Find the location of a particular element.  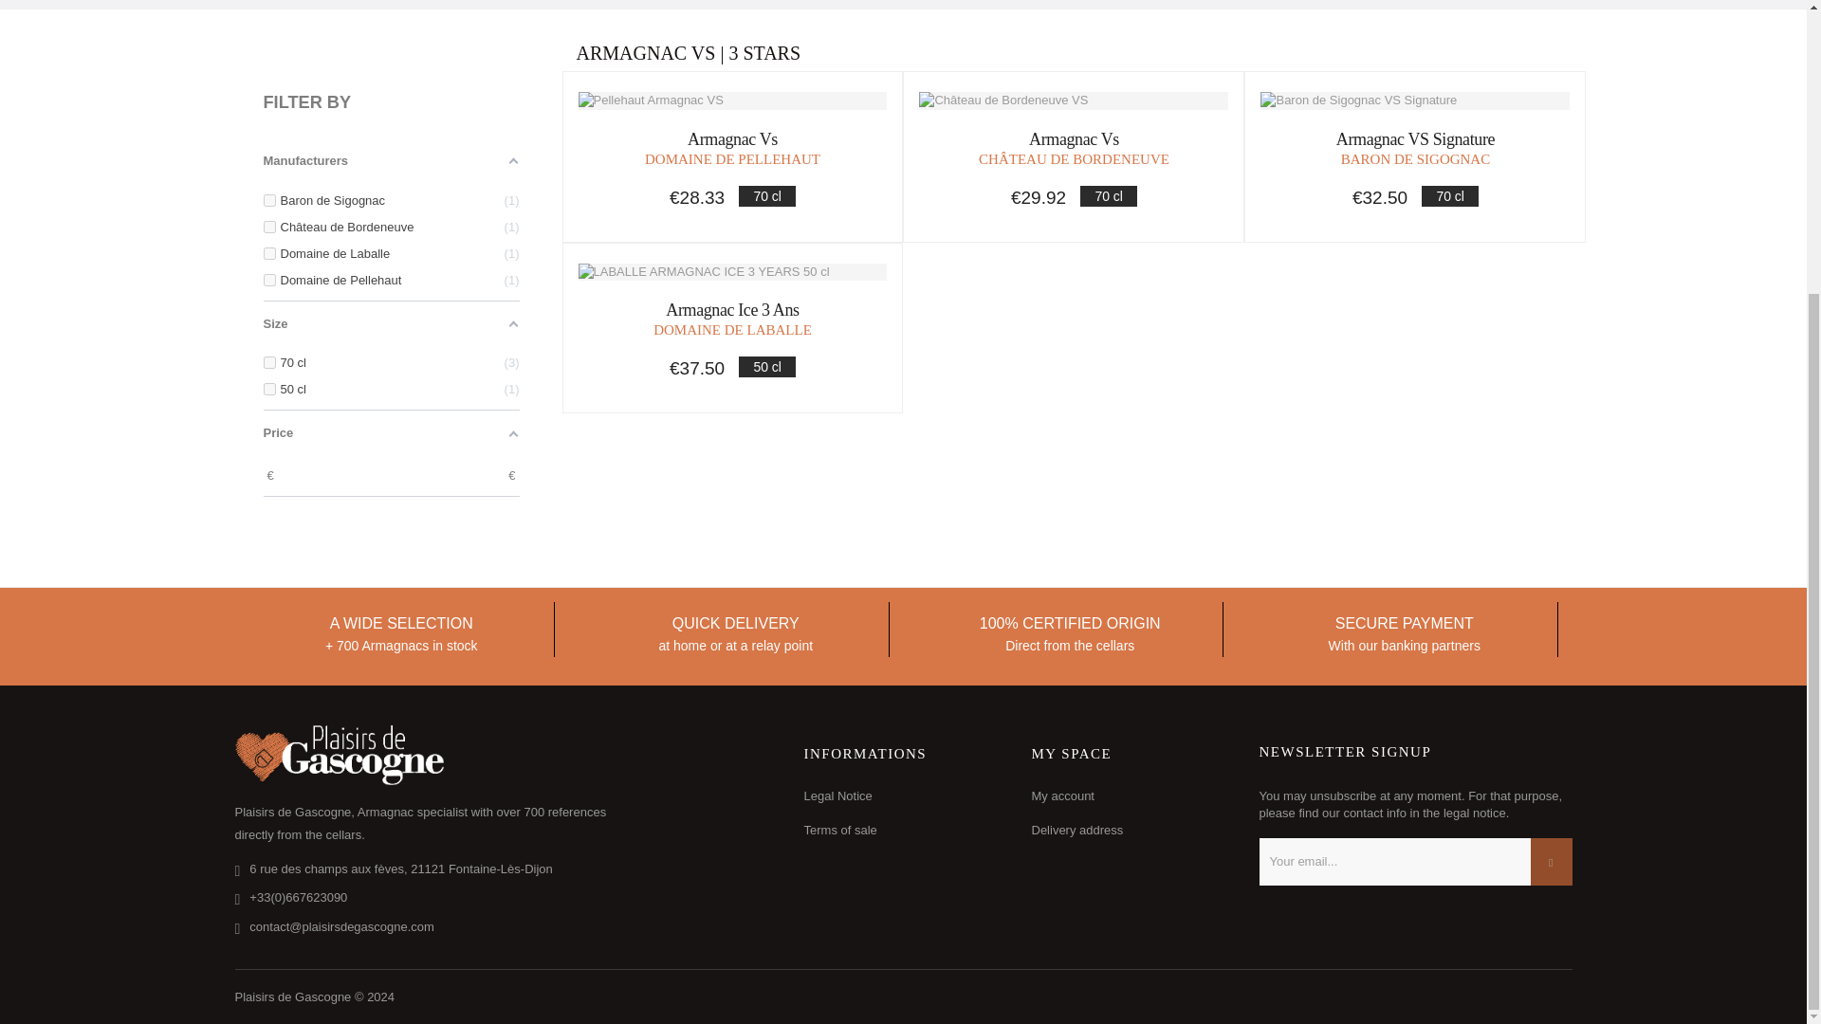

67 is located at coordinates (269, 228).